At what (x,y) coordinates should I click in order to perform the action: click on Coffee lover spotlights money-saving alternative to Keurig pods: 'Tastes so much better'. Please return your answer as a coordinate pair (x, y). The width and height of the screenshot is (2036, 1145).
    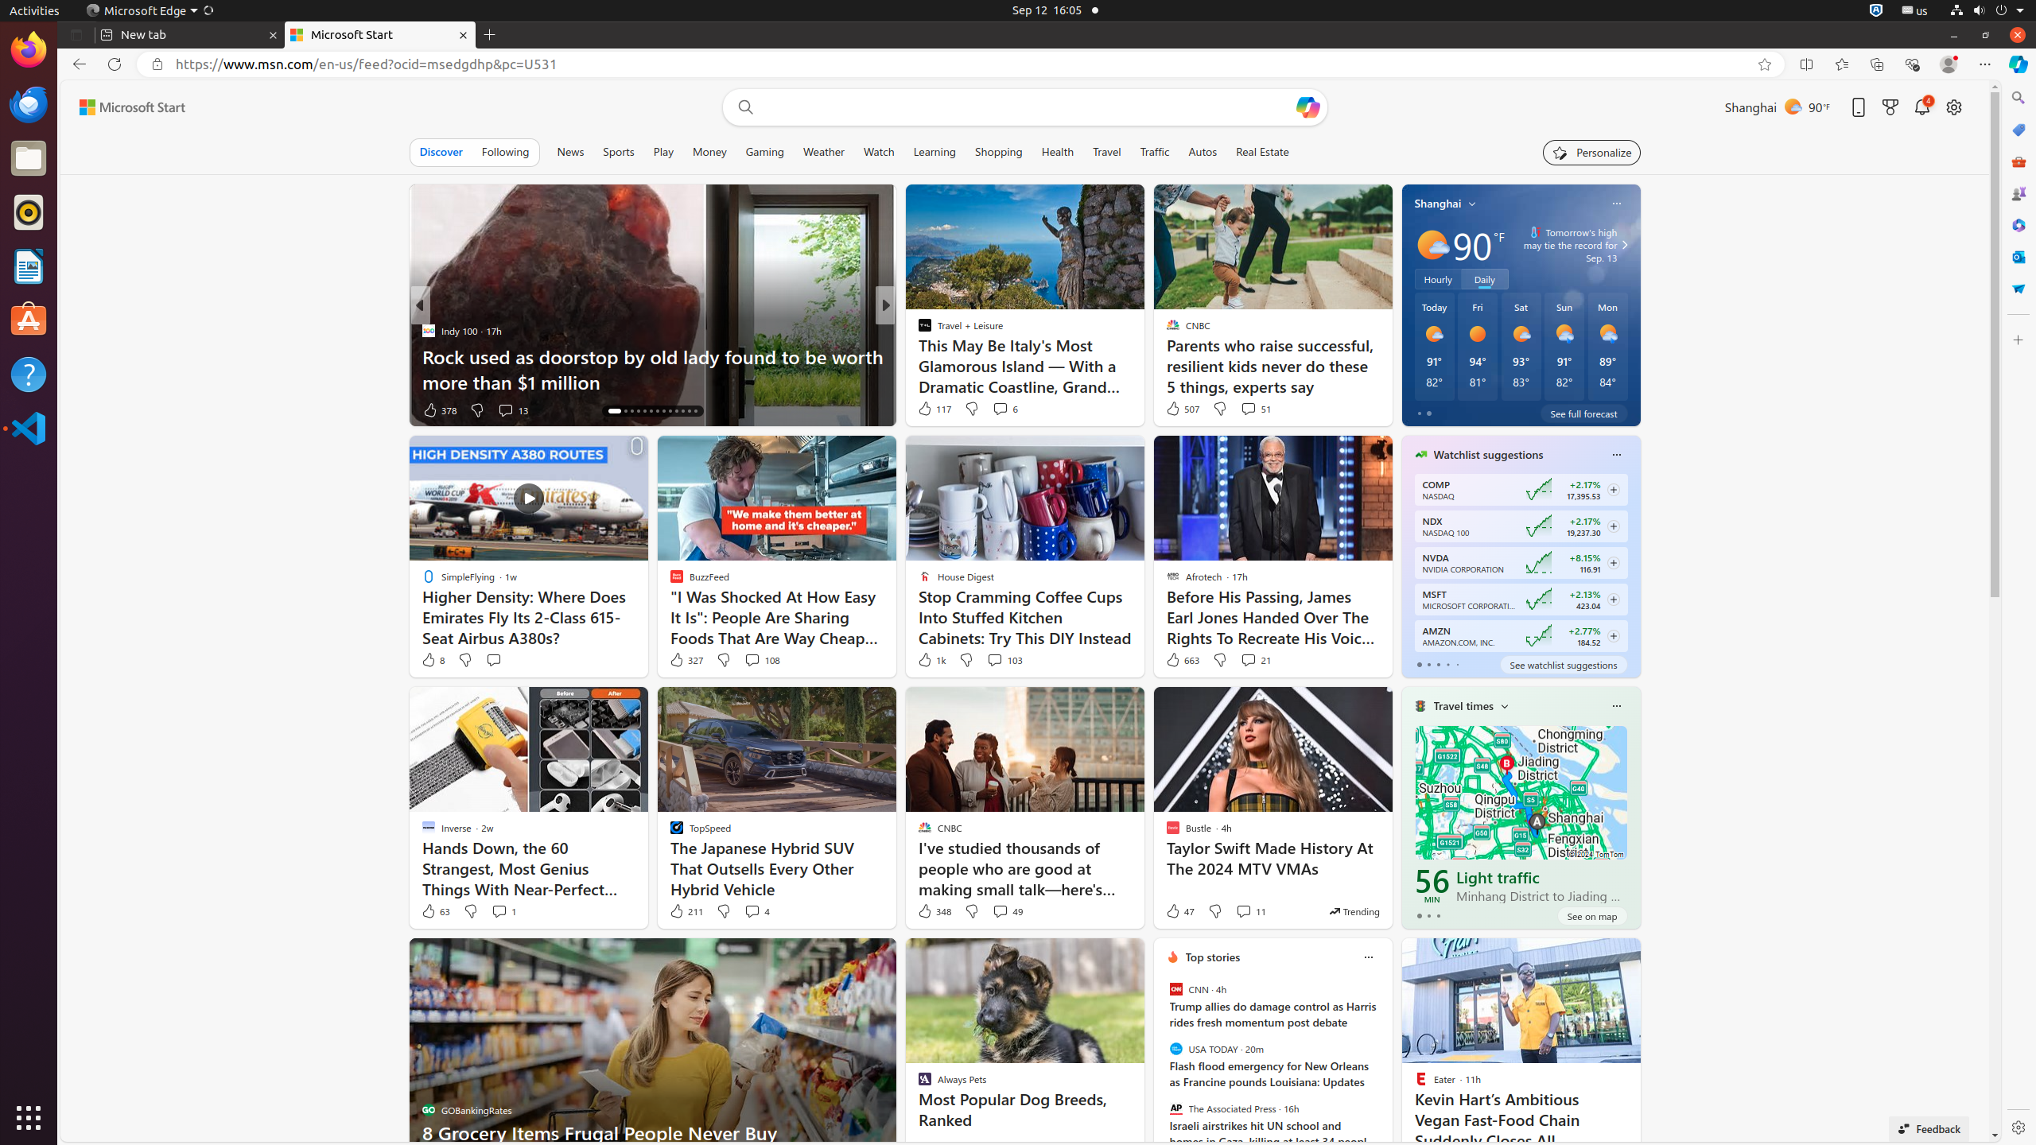
    Looking at the image, I should click on (1142, 369).